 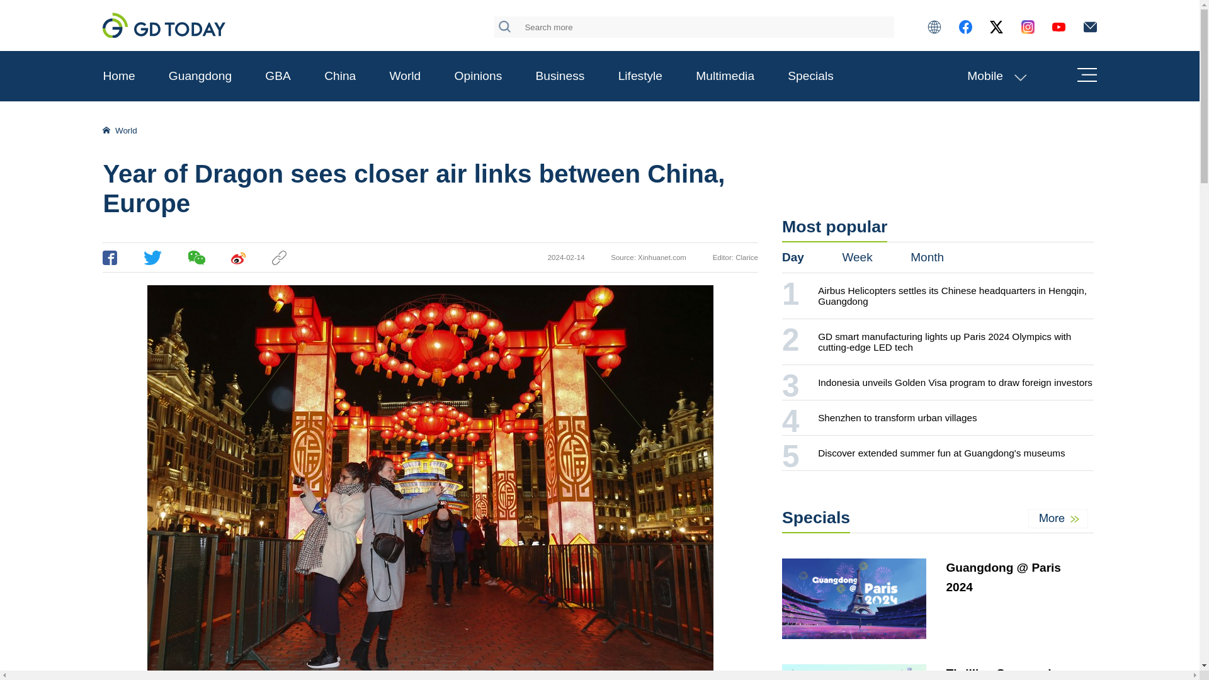 I want to click on China, so click(x=339, y=76).